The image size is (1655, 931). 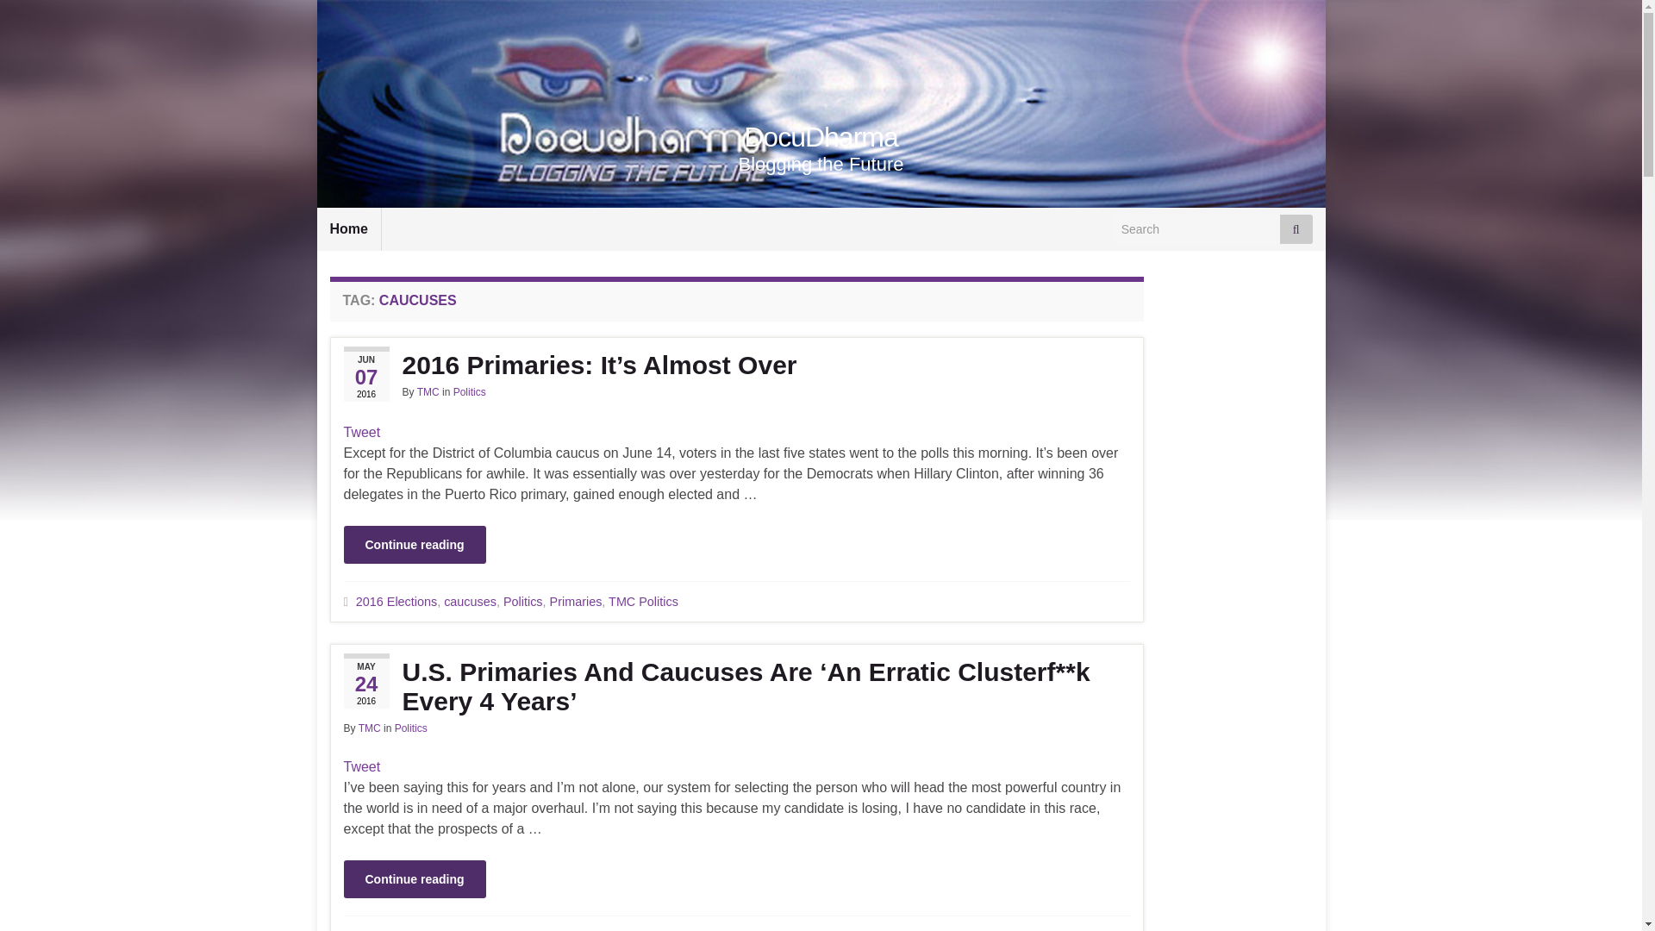 What do you see at coordinates (522, 929) in the screenshot?
I see `Politics` at bounding box center [522, 929].